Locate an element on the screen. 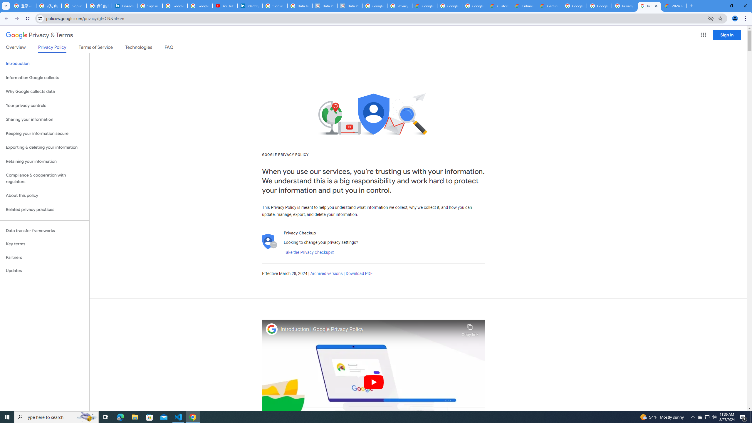  Exporting & deleting your information is located at coordinates (45, 147).